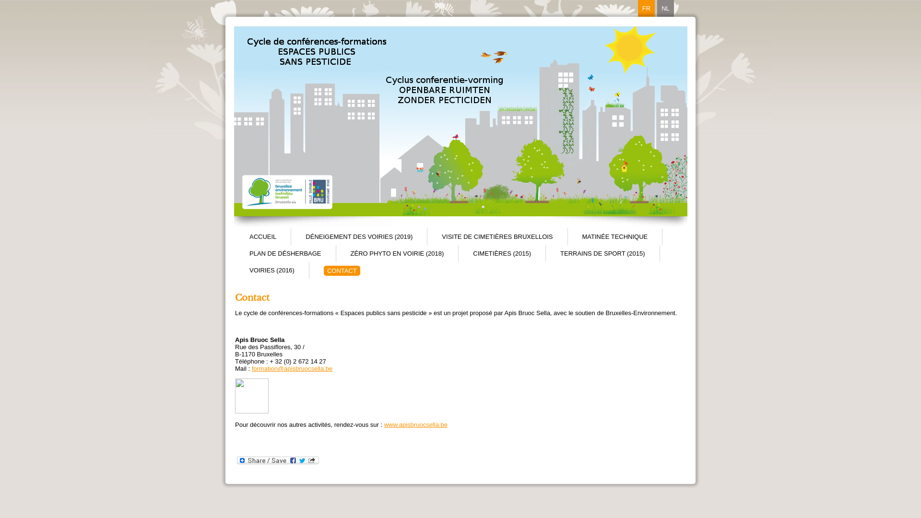 This screenshot has height=518, width=921. What do you see at coordinates (647, 9) in the screenshot?
I see `FR` at bounding box center [647, 9].